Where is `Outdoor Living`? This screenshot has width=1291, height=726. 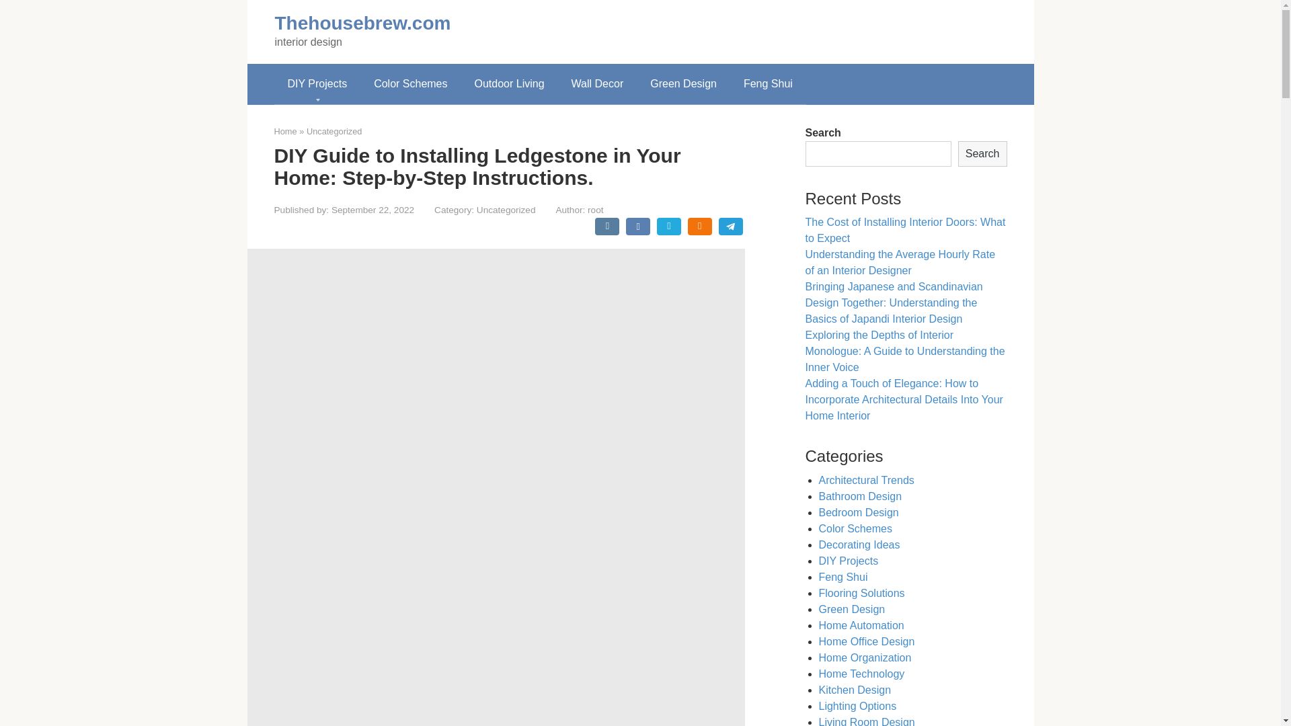
Outdoor Living is located at coordinates (509, 84).